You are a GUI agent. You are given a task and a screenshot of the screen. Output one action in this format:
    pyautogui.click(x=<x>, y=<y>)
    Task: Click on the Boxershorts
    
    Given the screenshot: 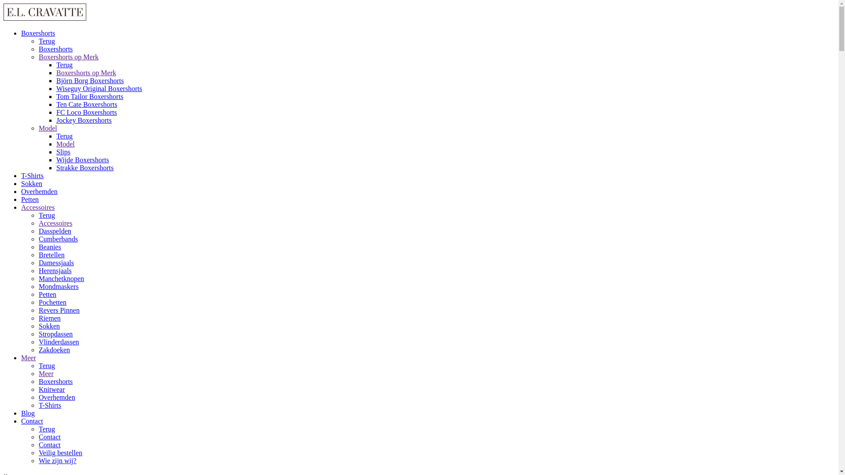 What is the action you would take?
    pyautogui.click(x=38, y=33)
    